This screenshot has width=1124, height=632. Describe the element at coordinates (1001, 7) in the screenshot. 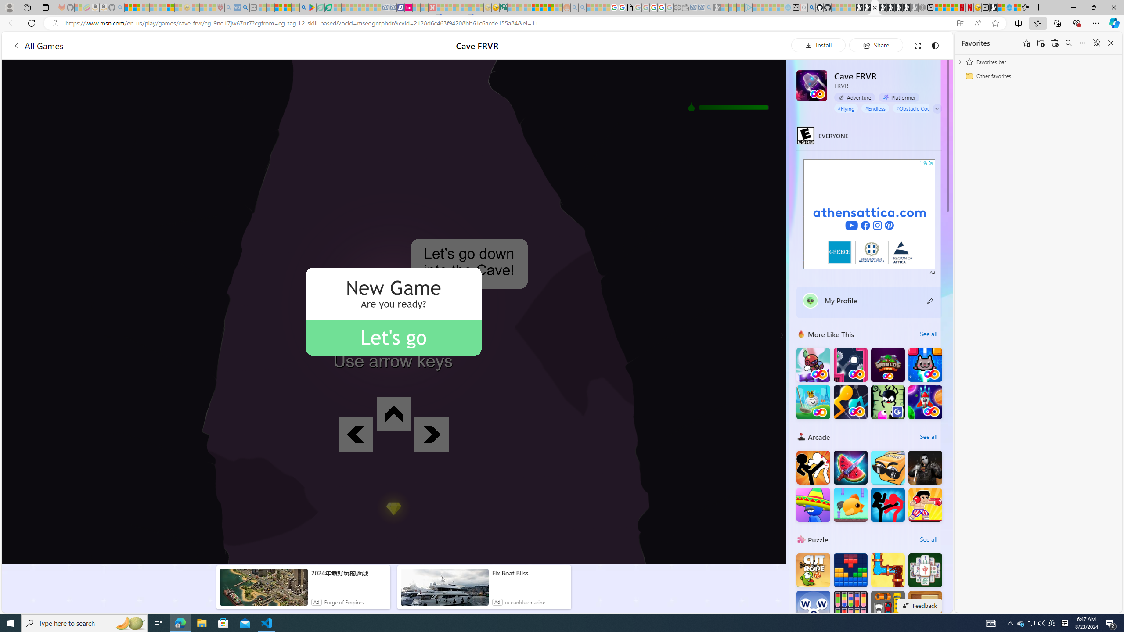

I see `World - MSN` at that location.